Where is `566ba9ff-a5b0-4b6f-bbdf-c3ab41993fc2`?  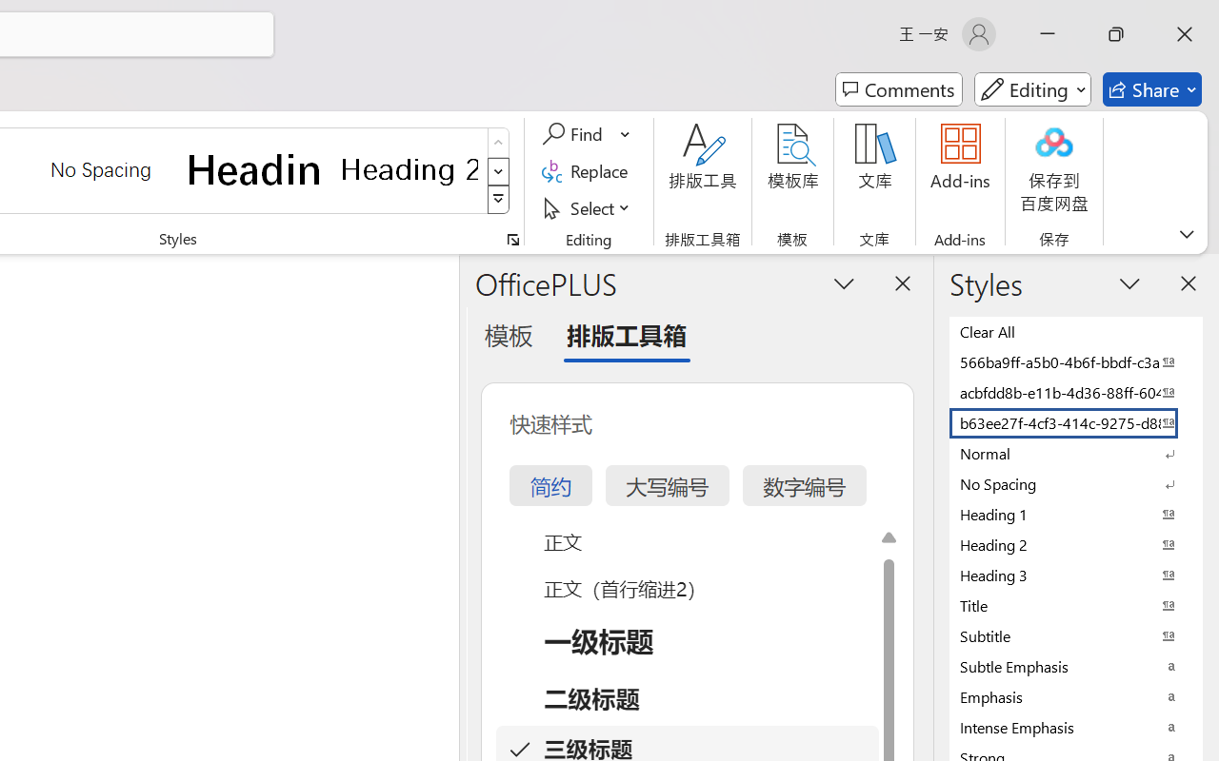 566ba9ff-a5b0-4b6f-bbdf-c3ab41993fc2 is located at coordinates (1076, 361).